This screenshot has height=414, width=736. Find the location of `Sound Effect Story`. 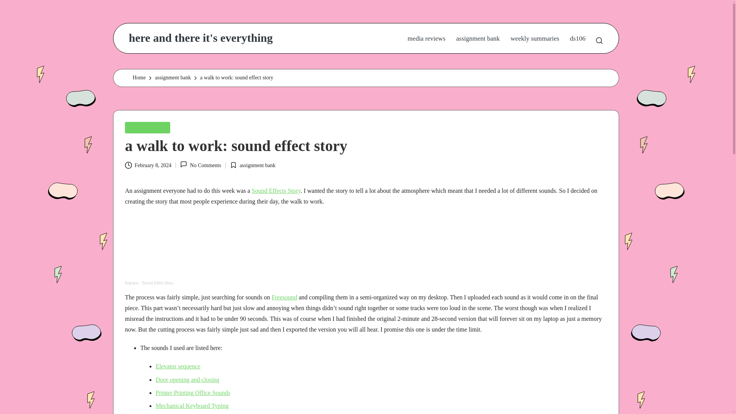

Sound Effect Story is located at coordinates (158, 283).